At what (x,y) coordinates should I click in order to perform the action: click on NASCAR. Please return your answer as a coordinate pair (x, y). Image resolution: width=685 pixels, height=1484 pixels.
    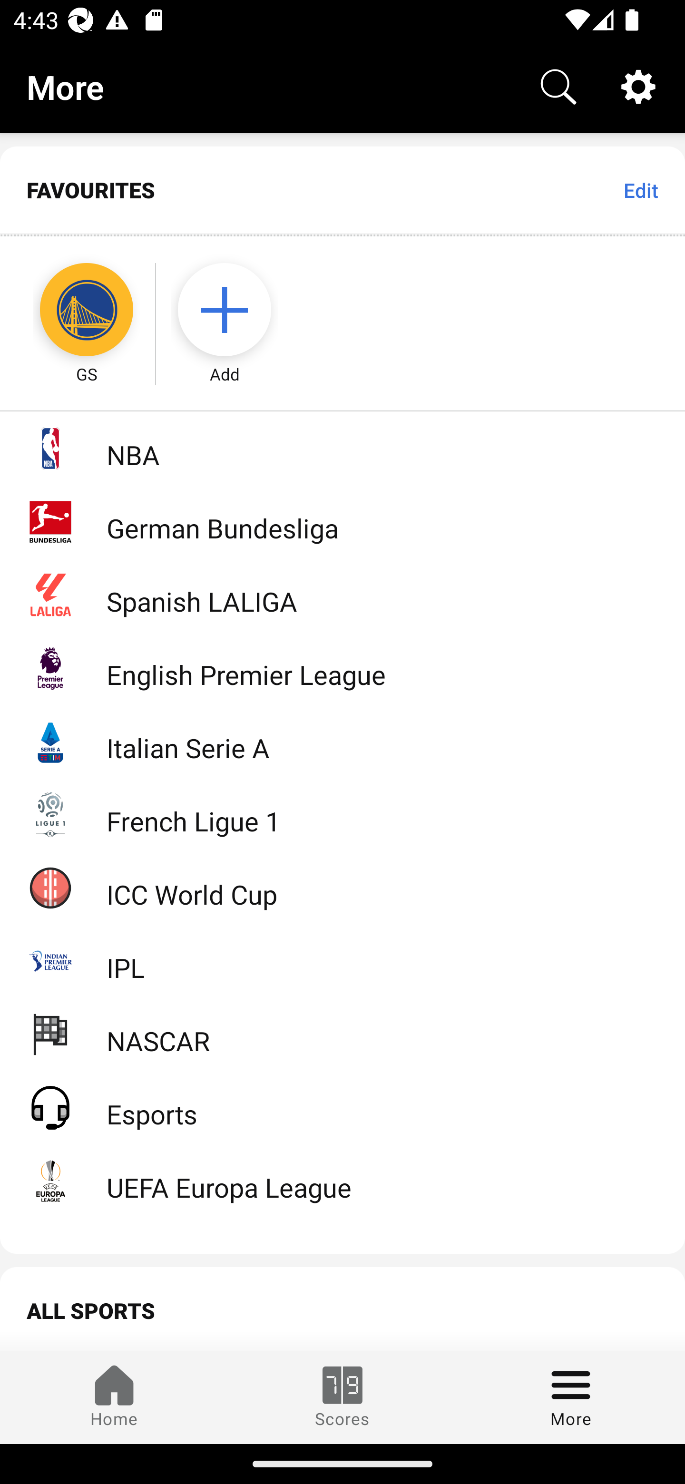
    Looking at the image, I should click on (342, 1033).